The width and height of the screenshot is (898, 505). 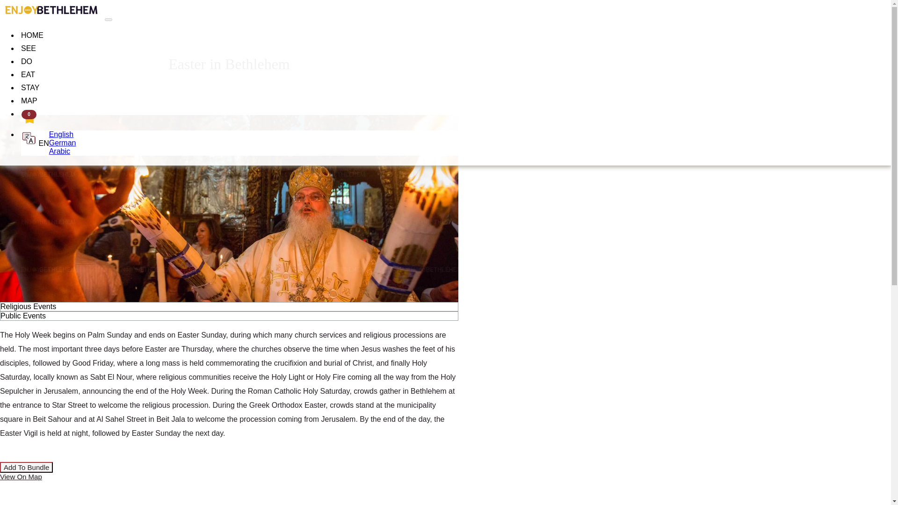 I want to click on Arabic, so click(x=59, y=151).